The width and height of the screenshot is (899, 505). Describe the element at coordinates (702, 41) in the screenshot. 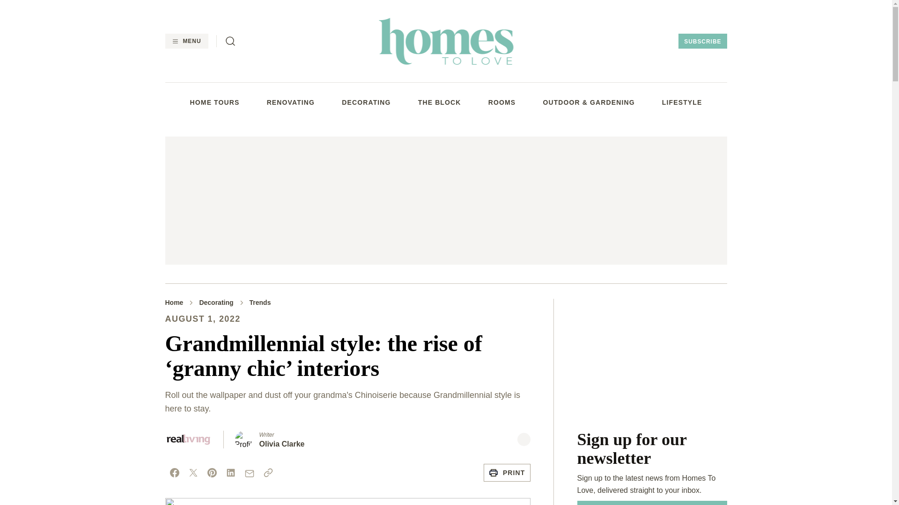

I see `SUBSCRIBE` at that location.